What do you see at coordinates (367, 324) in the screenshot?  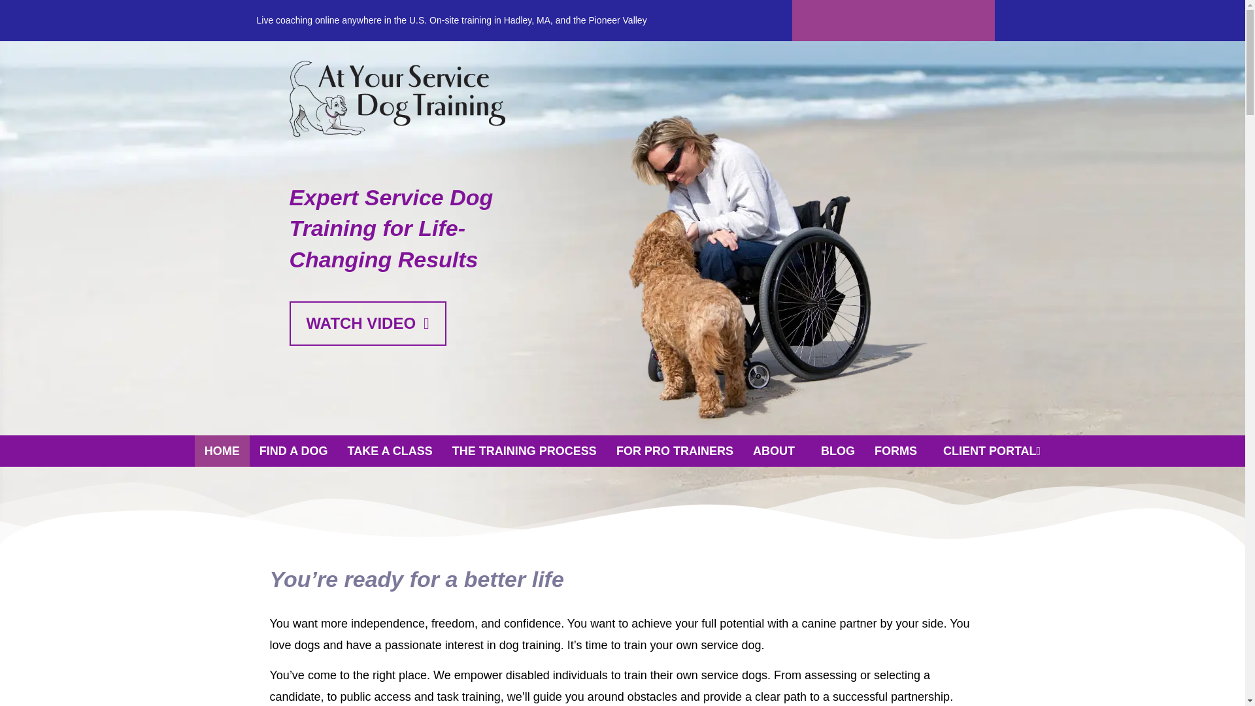 I see `WATCH VIDEO` at bounding box center [367, 324].